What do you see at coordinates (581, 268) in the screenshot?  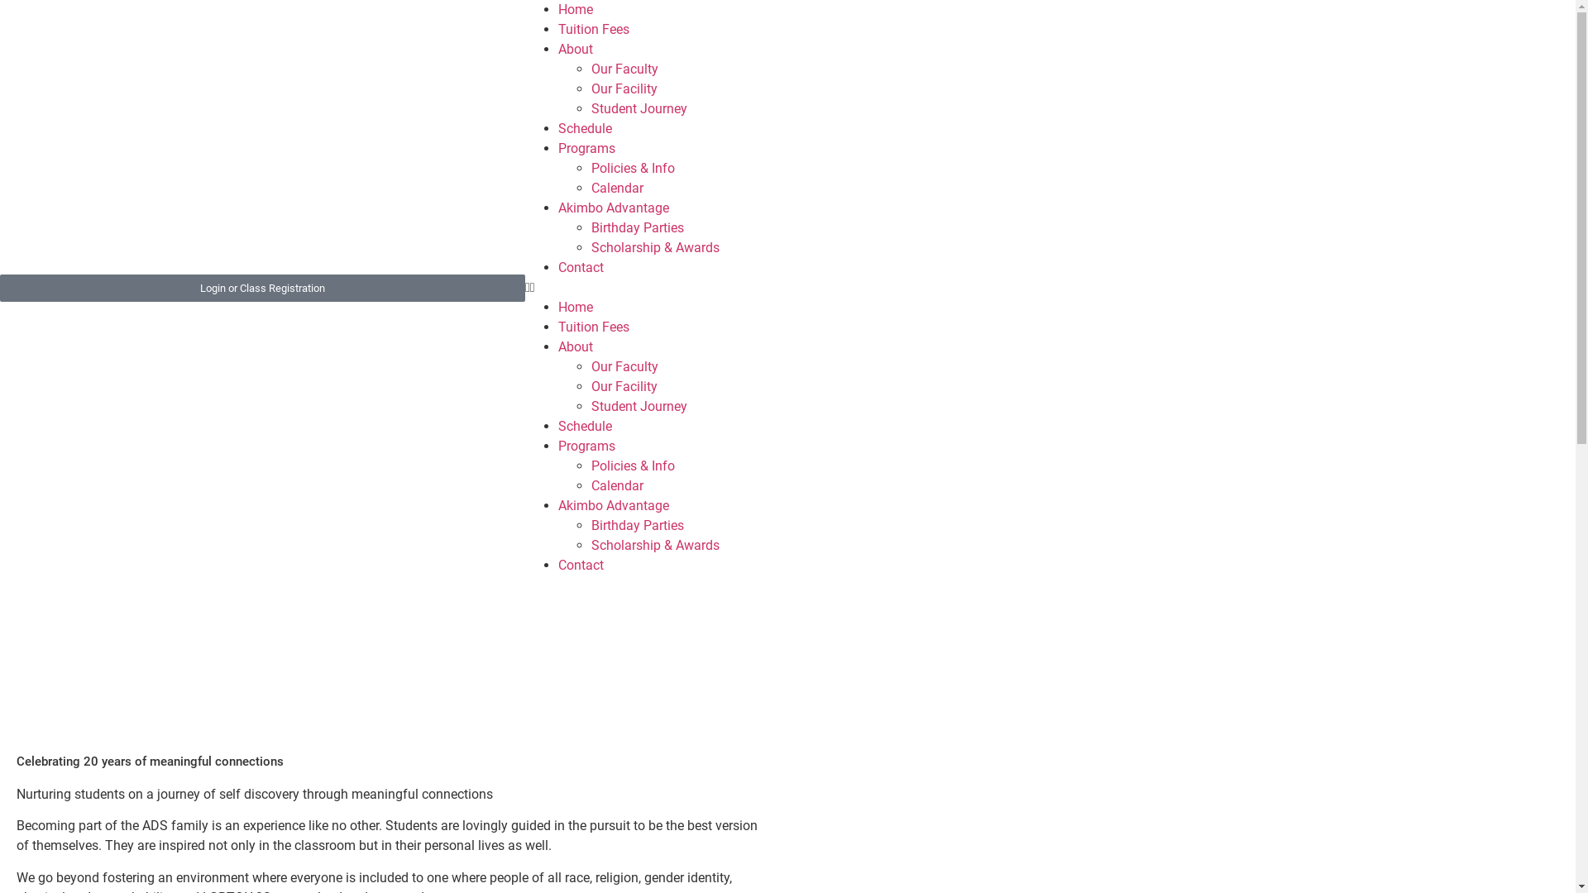 I see `Contact` at bounding box center [581, 268].